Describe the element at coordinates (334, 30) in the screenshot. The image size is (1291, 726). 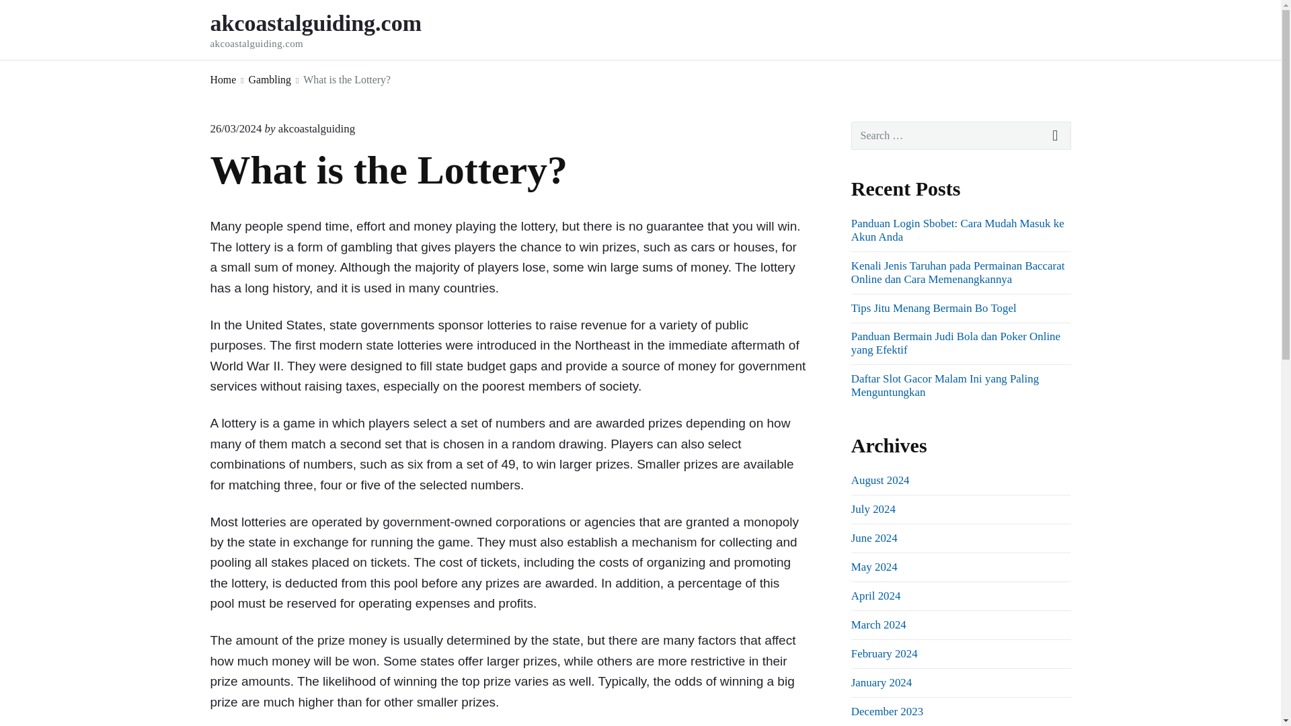
I see `Tuesday, March 26, 2024, 8:08 am` at that location.